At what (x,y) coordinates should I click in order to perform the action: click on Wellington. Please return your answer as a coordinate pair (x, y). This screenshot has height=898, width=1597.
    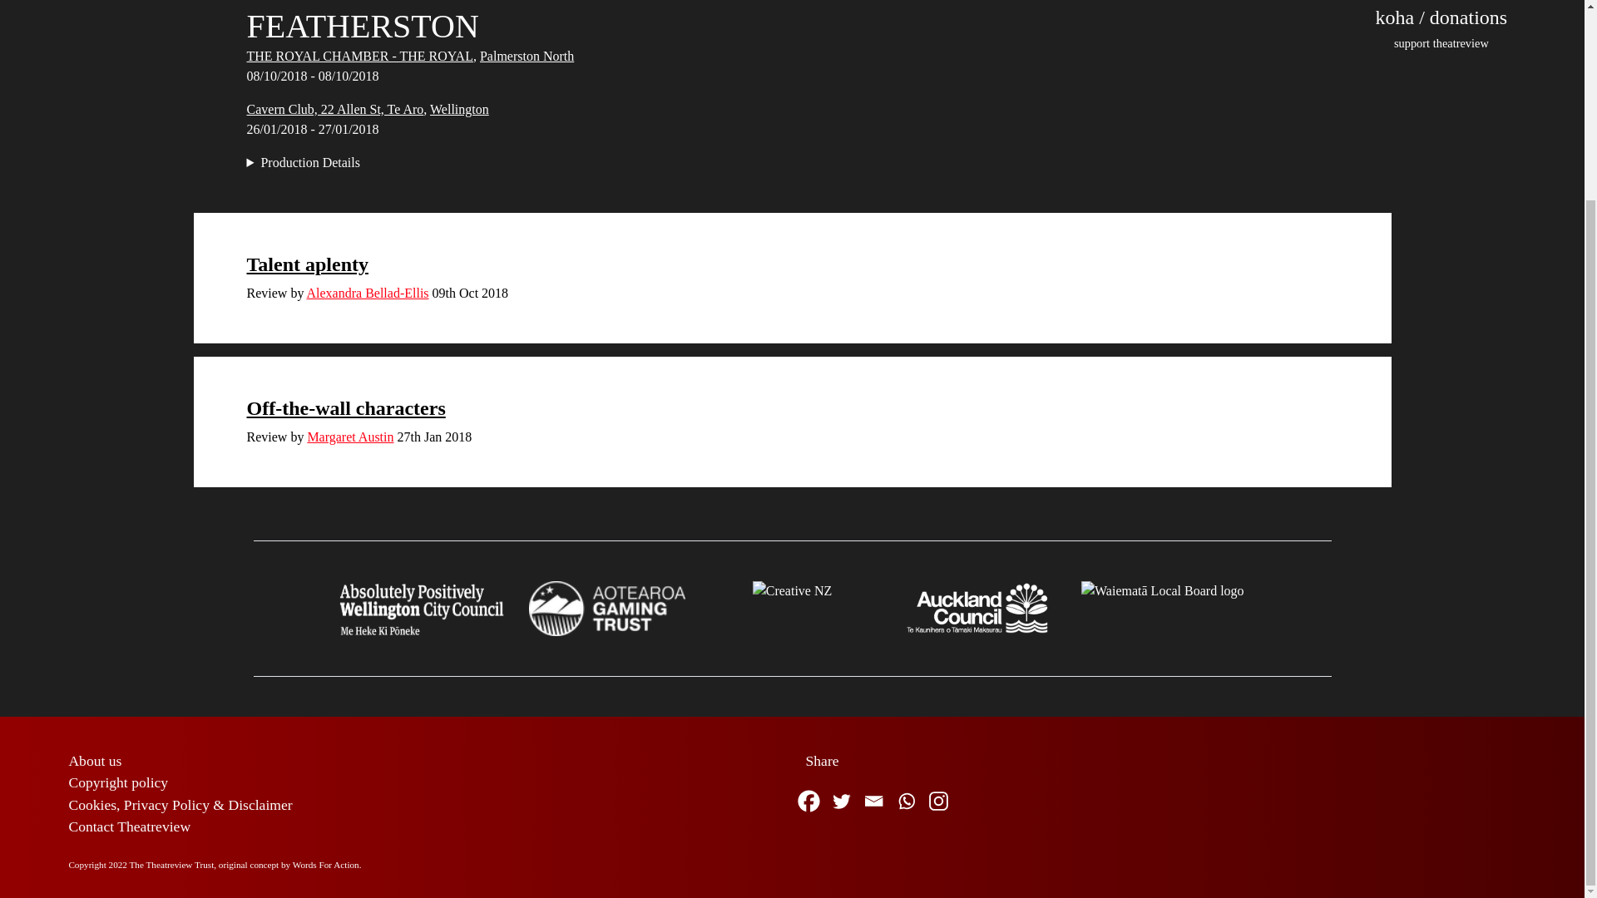
    Looking at the image, I should click on (459, 110).